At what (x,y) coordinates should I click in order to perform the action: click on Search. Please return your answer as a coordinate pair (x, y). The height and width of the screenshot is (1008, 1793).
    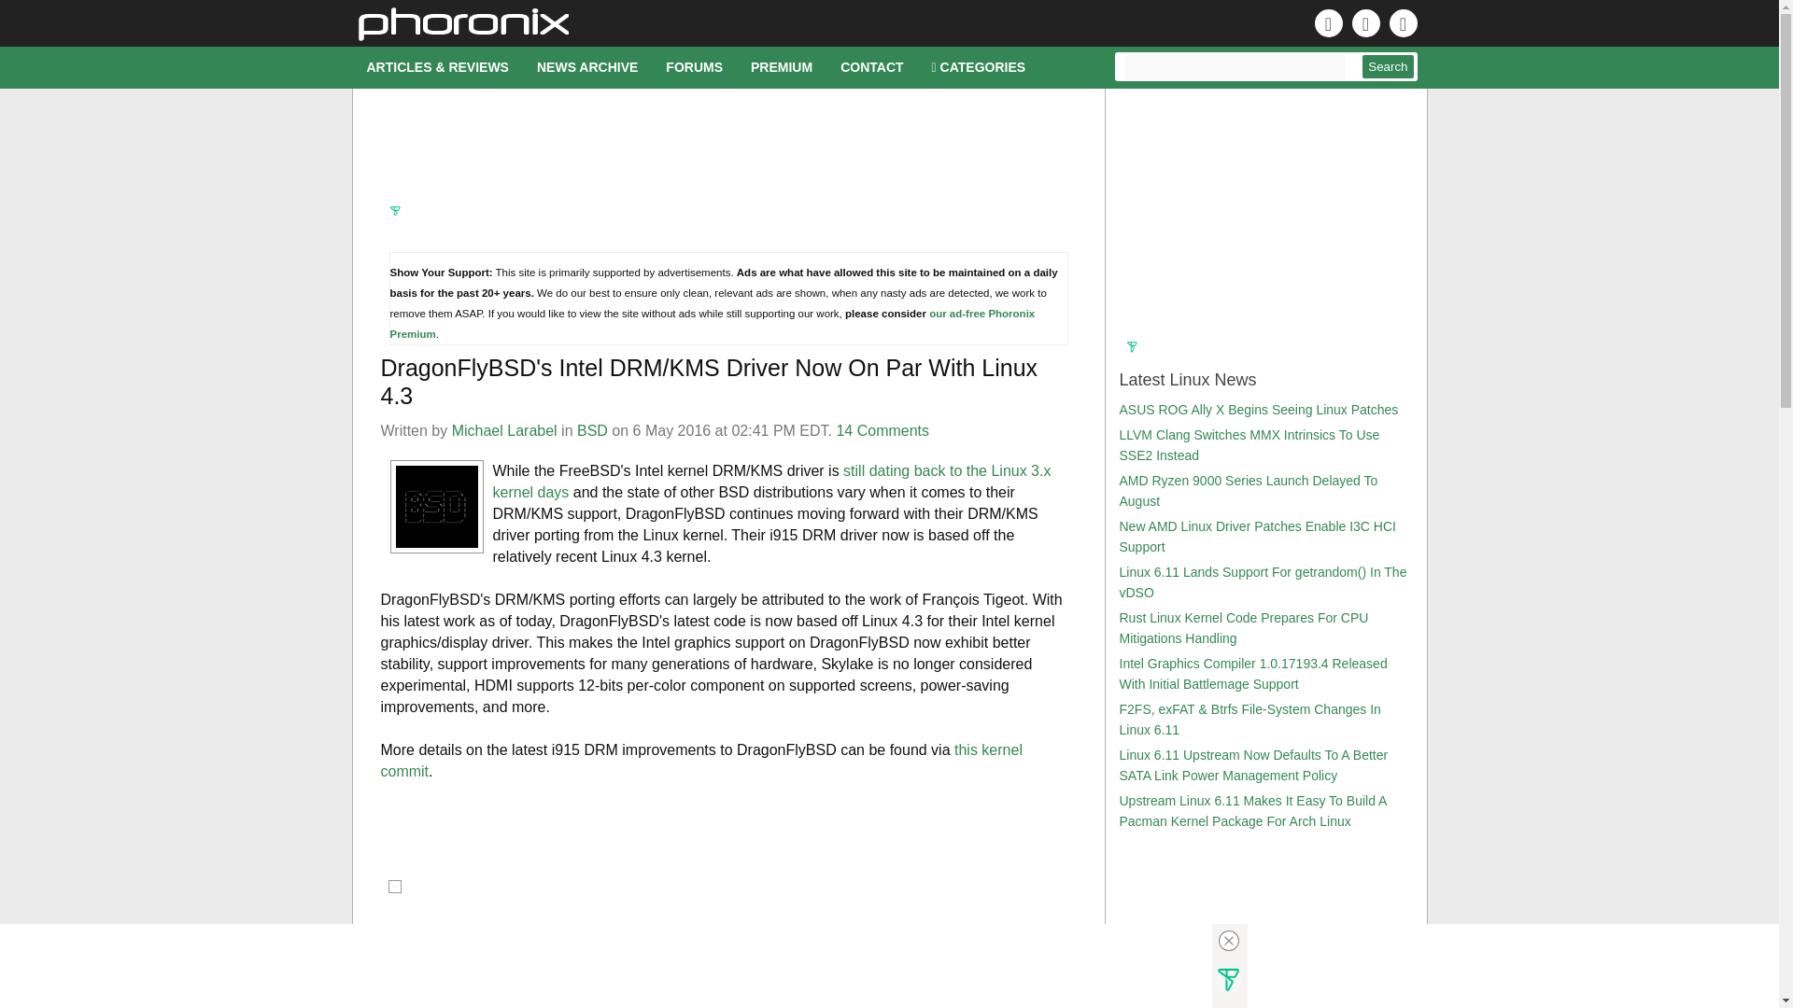
    Looking at the image, I should click on (1388, 67).